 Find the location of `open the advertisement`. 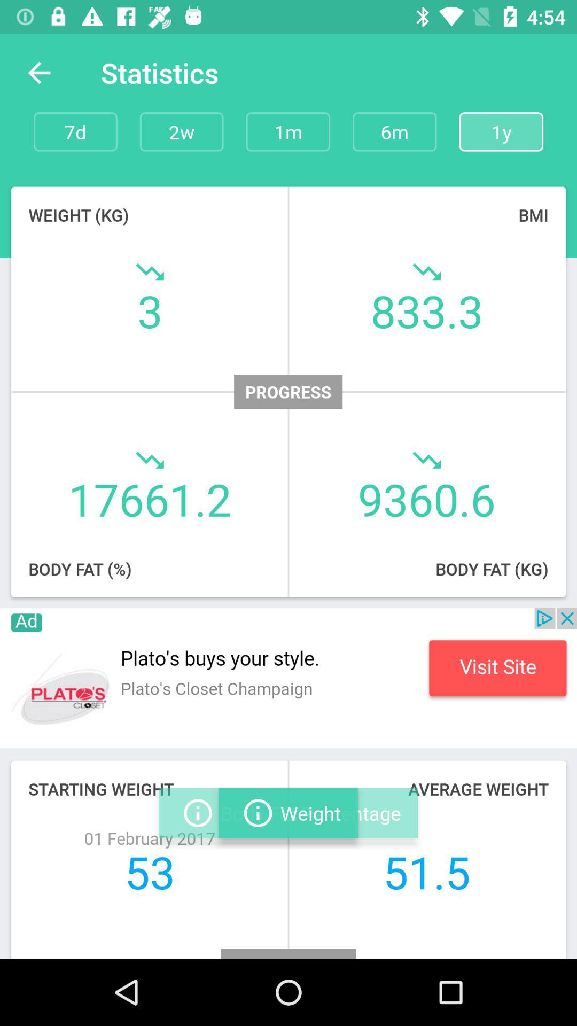

open the advertisement is located at coordinates (288, 678).